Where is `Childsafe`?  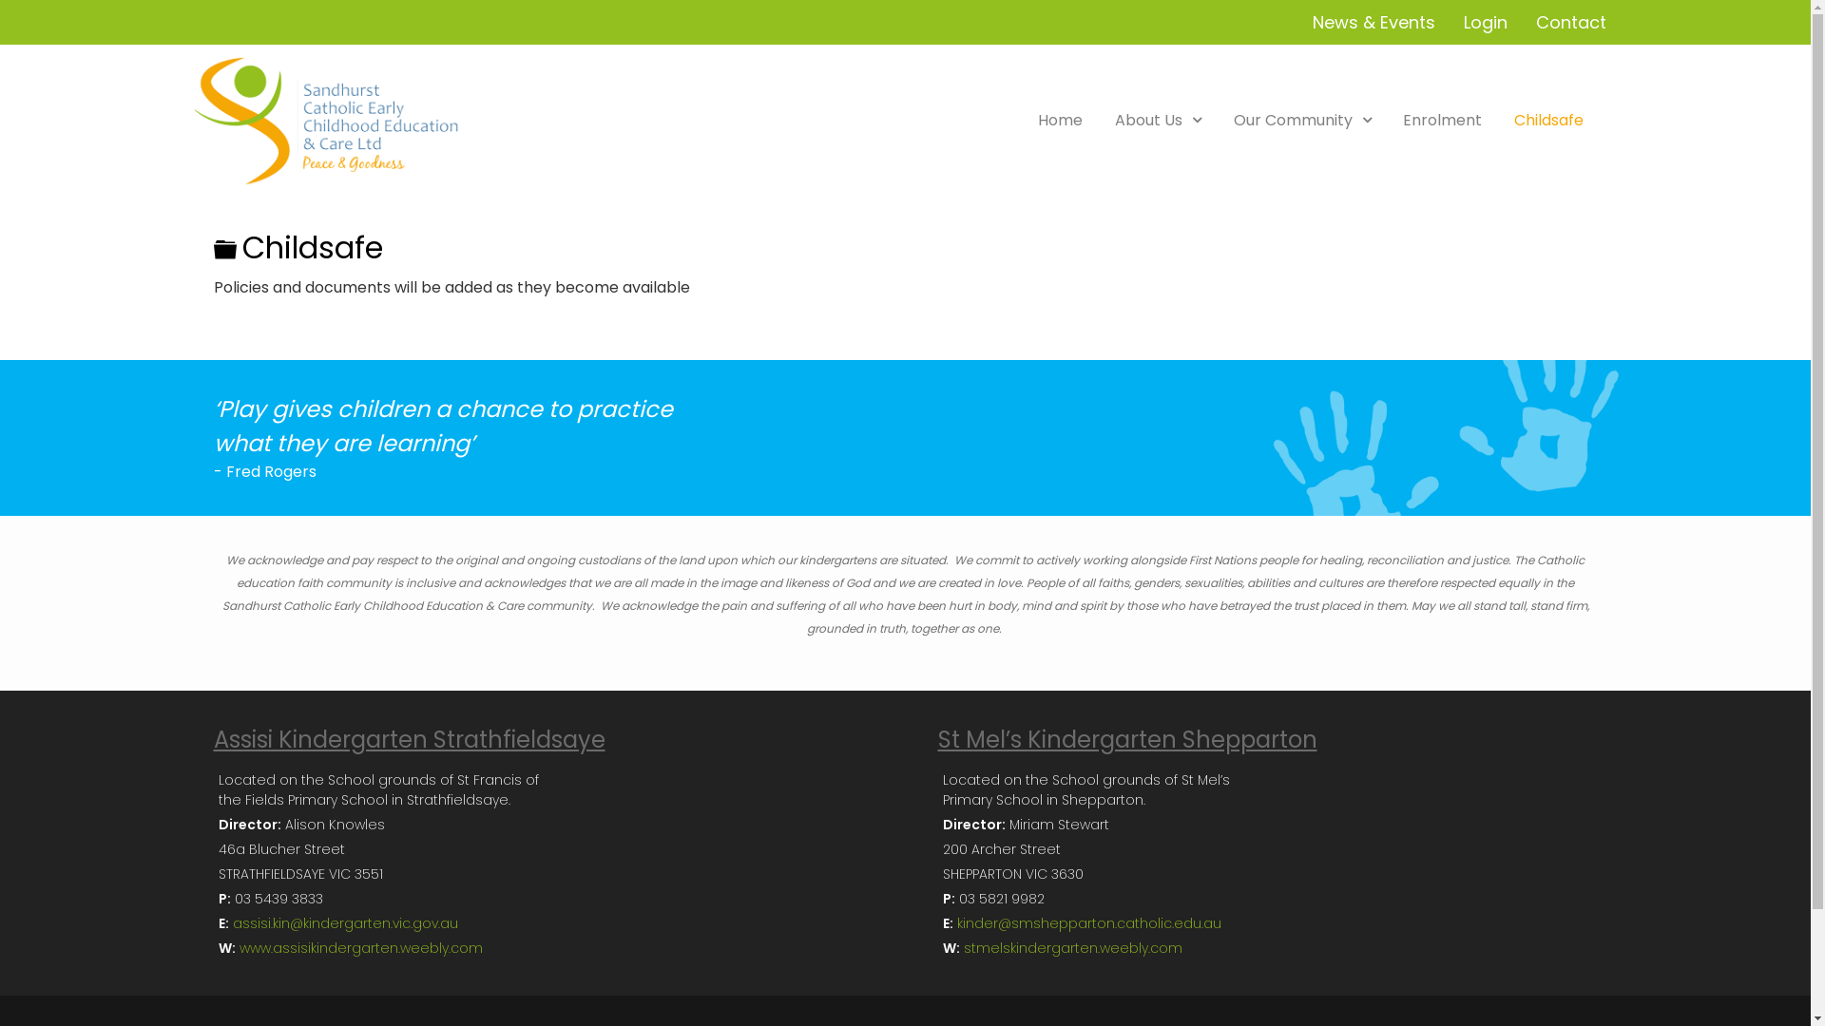
Childsafe is located at coordinates (1549, 120).